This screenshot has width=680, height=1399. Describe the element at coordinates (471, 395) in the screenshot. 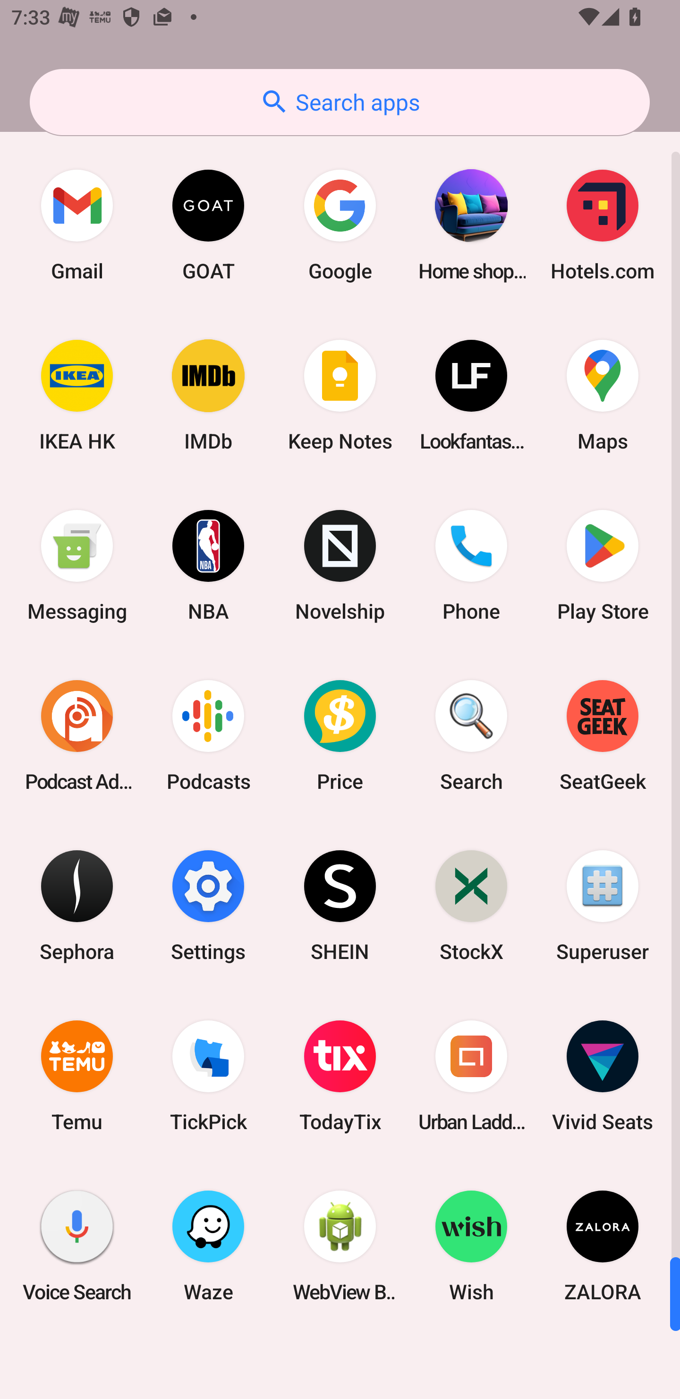

I see `Lookfantastic` at that location.